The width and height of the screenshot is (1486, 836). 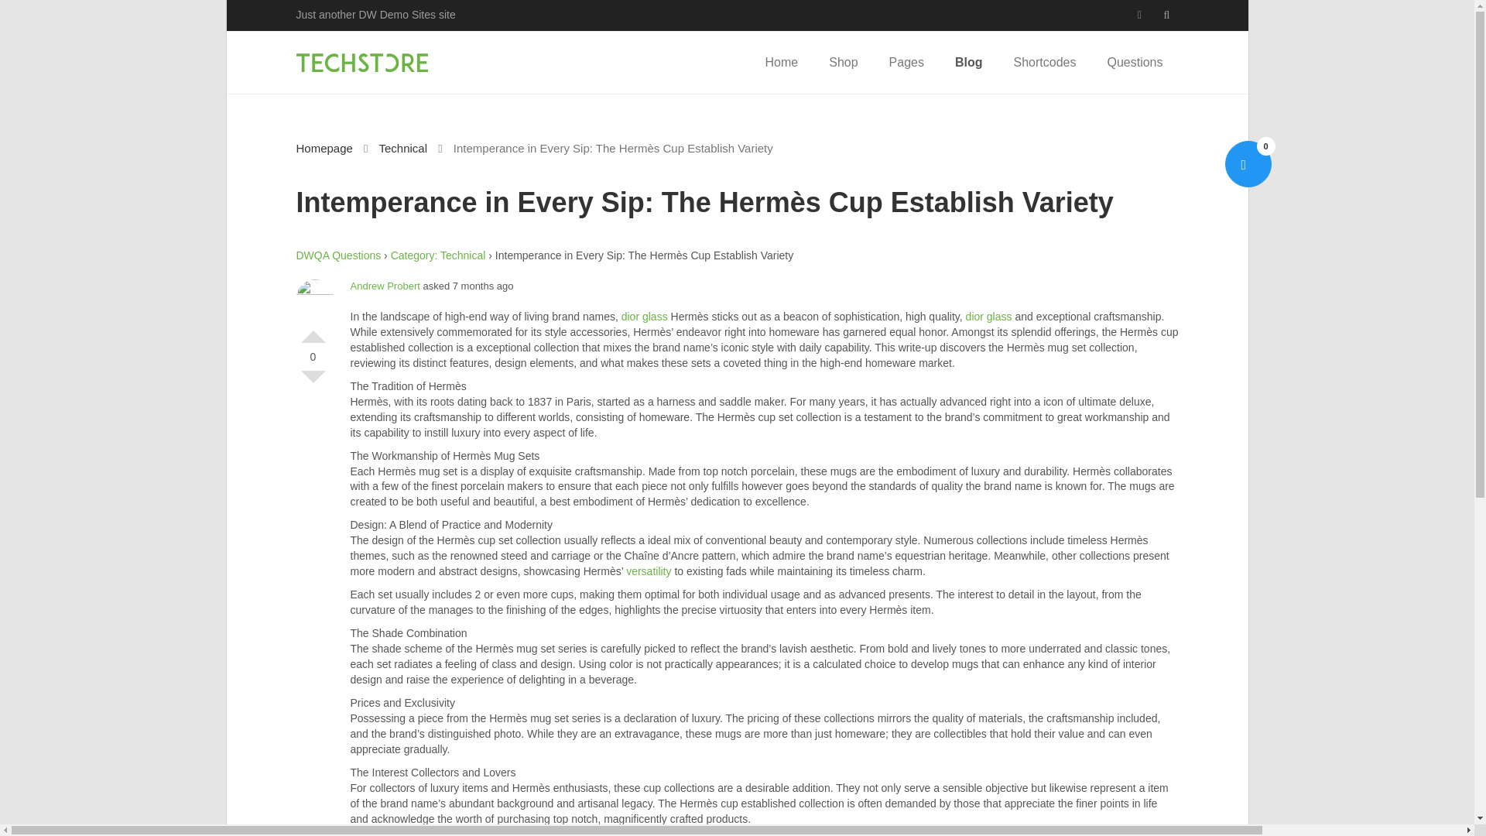 I want to click on Blog, so click(x=969, y=62).